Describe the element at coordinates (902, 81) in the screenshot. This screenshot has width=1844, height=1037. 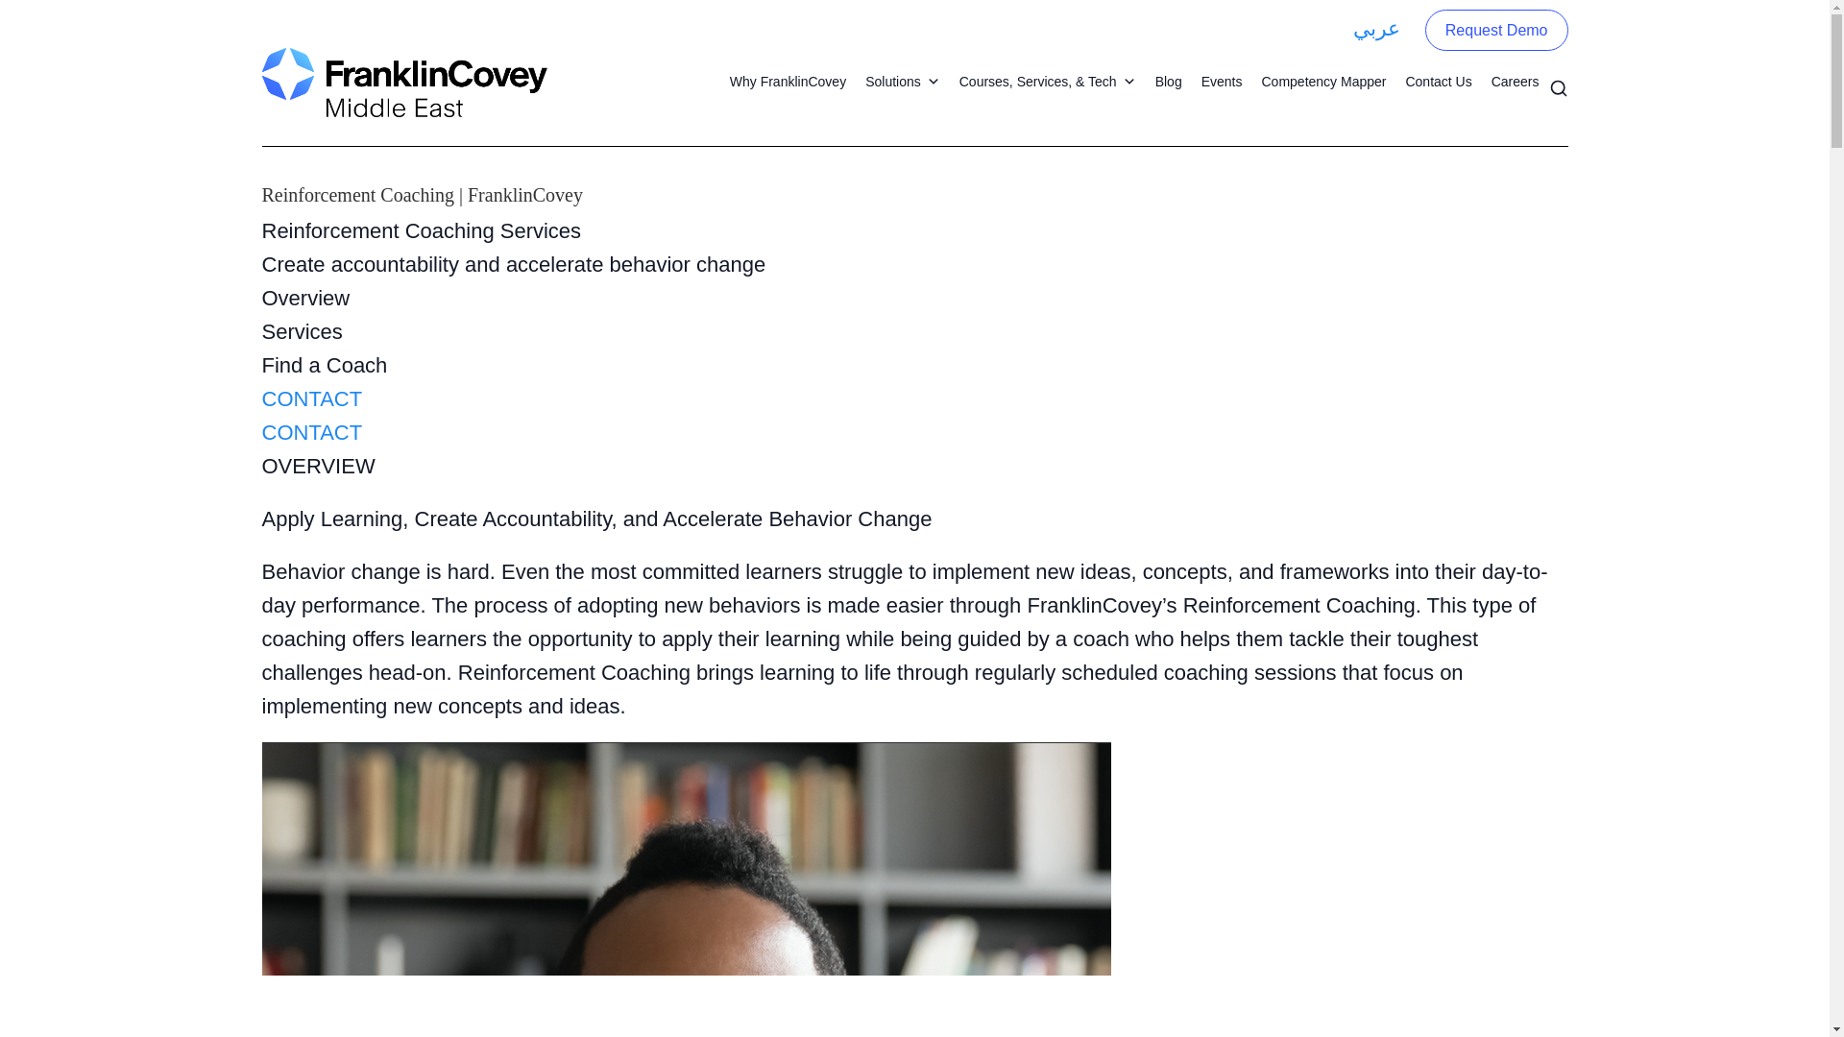
I see `Solutions` at that location.